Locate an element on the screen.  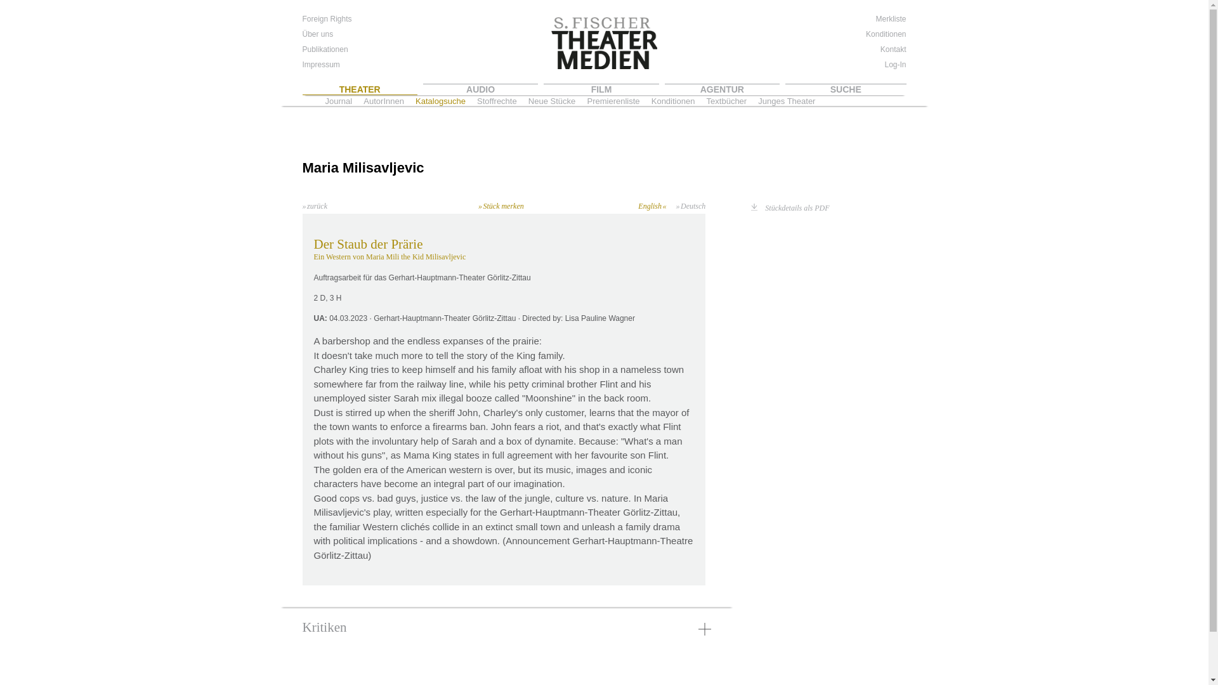
Konditionen is located at coordinates (886, 34).